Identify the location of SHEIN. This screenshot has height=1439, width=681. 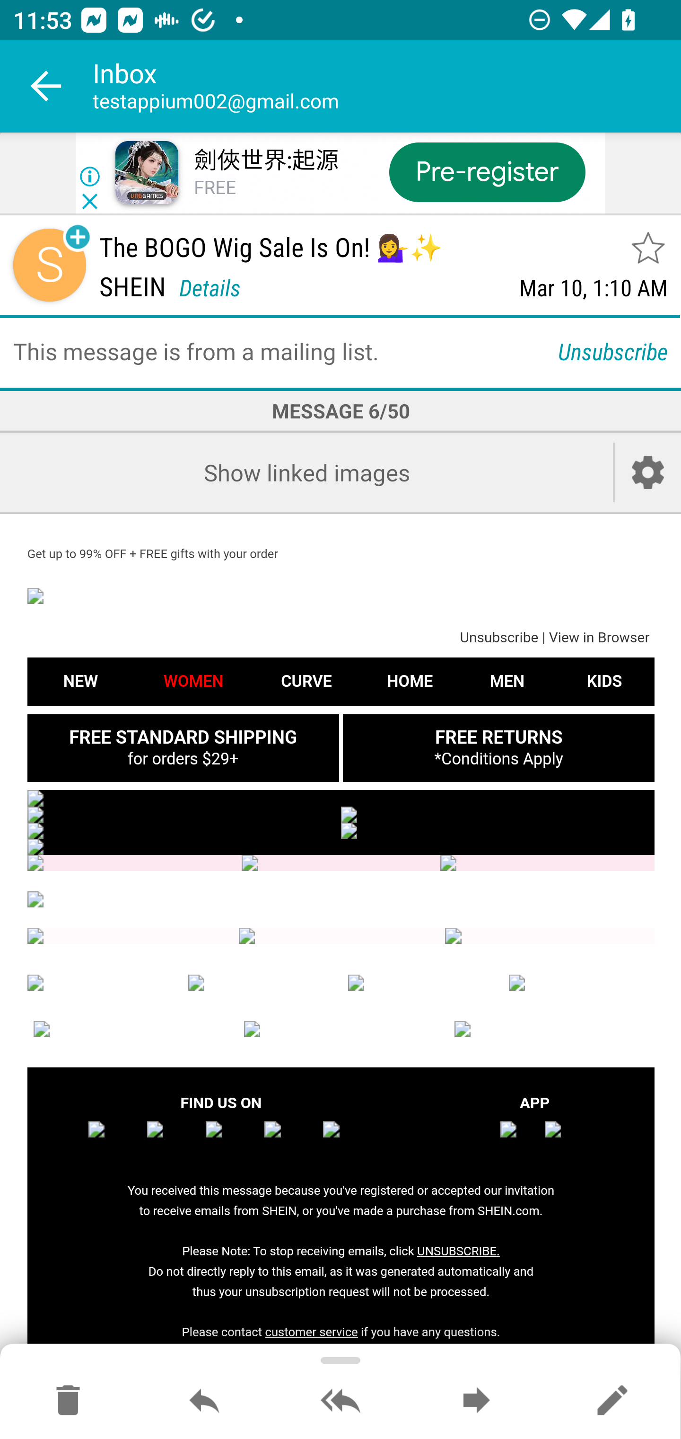
(340, 595).